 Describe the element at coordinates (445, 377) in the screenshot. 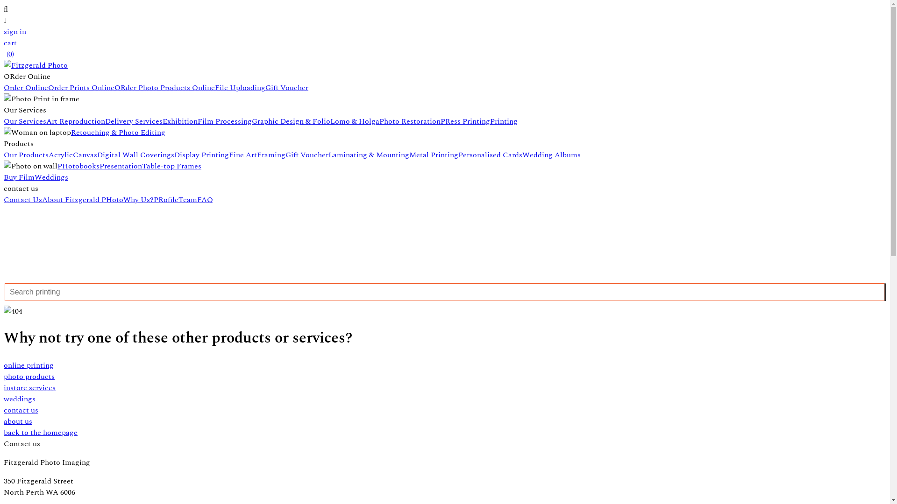

I see `photo products` at that location.